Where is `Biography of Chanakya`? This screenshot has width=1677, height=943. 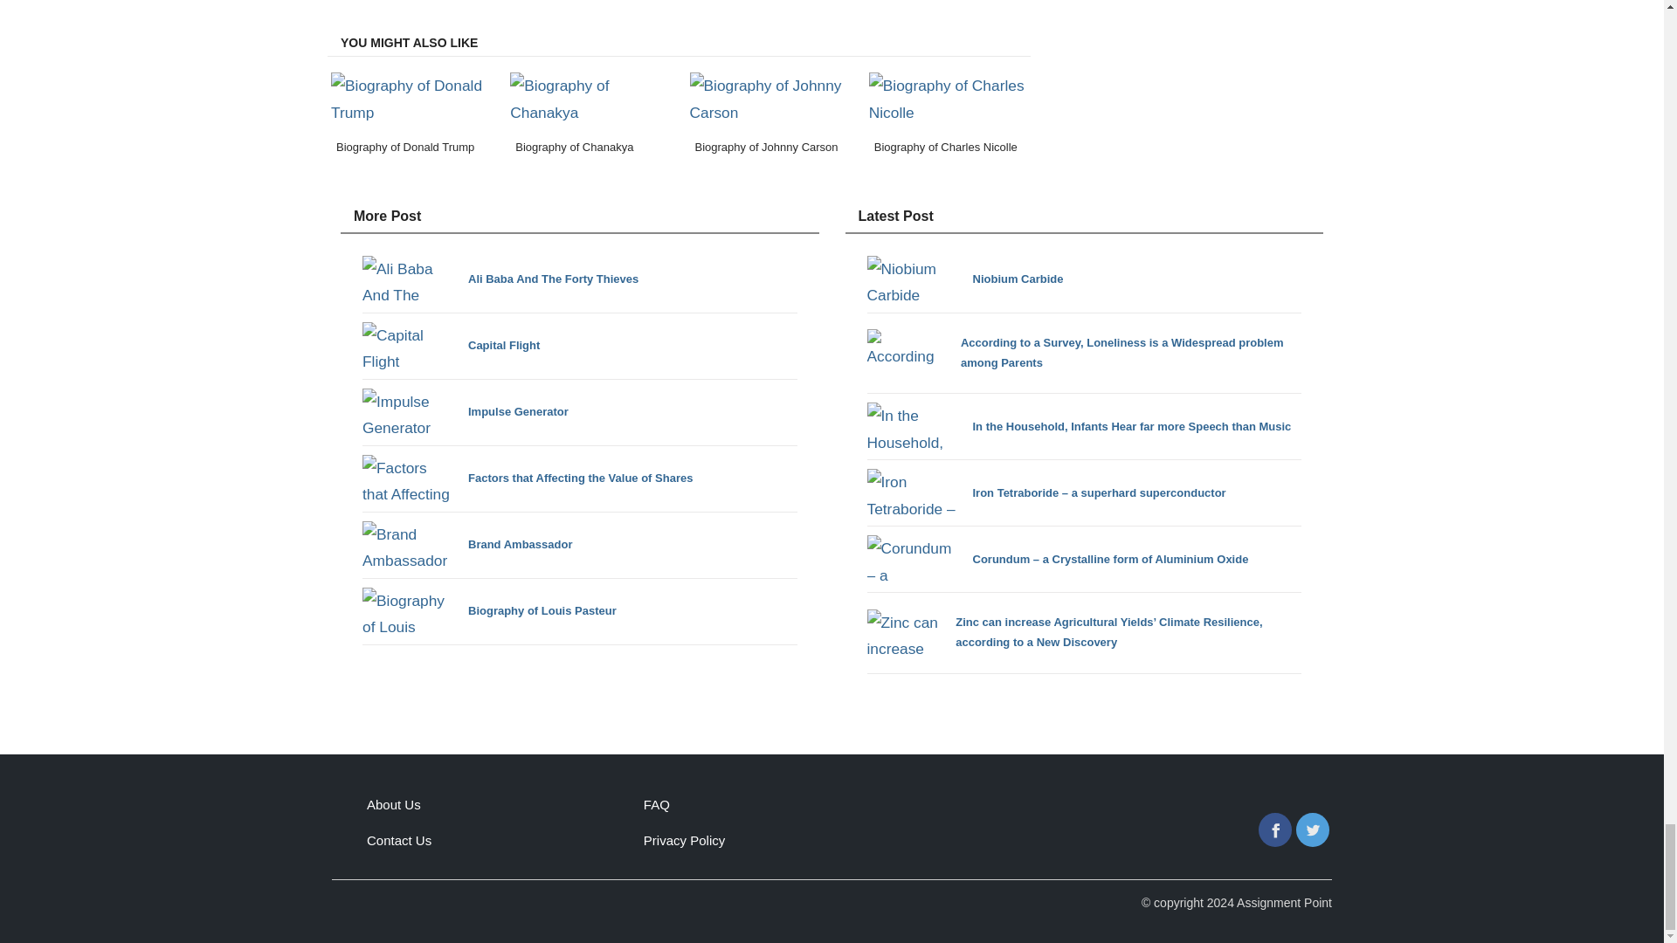 Biography of Chanakya is located at coordinates (589, 117).